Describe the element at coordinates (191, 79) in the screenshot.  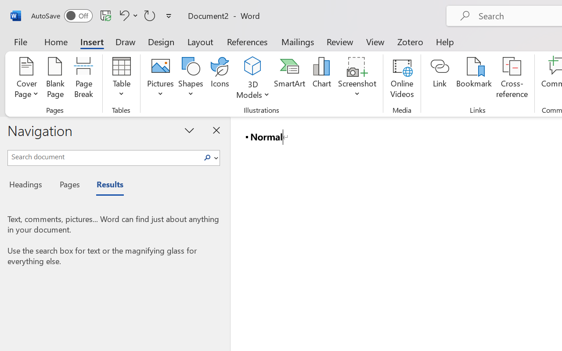
I see `Shapes` at that location.